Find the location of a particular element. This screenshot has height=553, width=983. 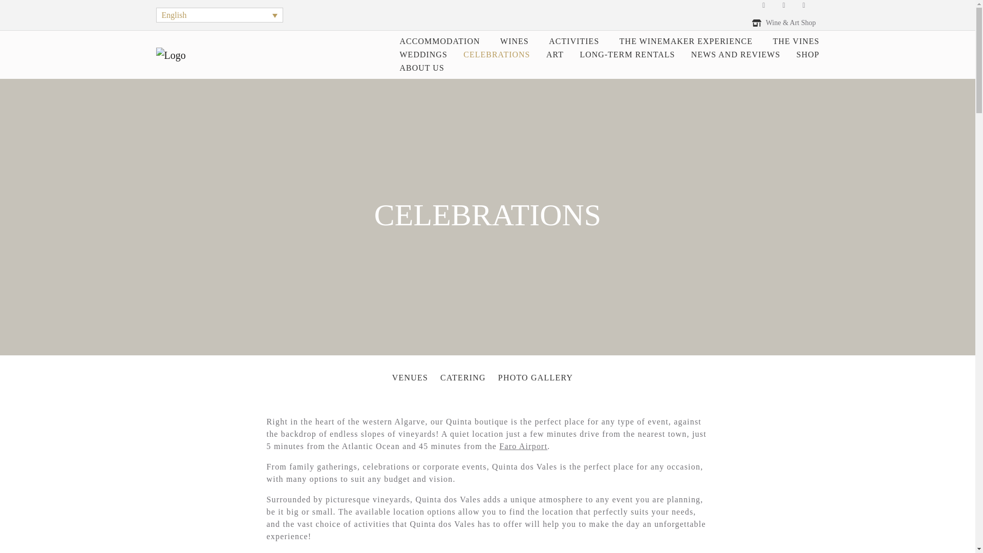

WEDDINGS is located at coordinates (416, 54).